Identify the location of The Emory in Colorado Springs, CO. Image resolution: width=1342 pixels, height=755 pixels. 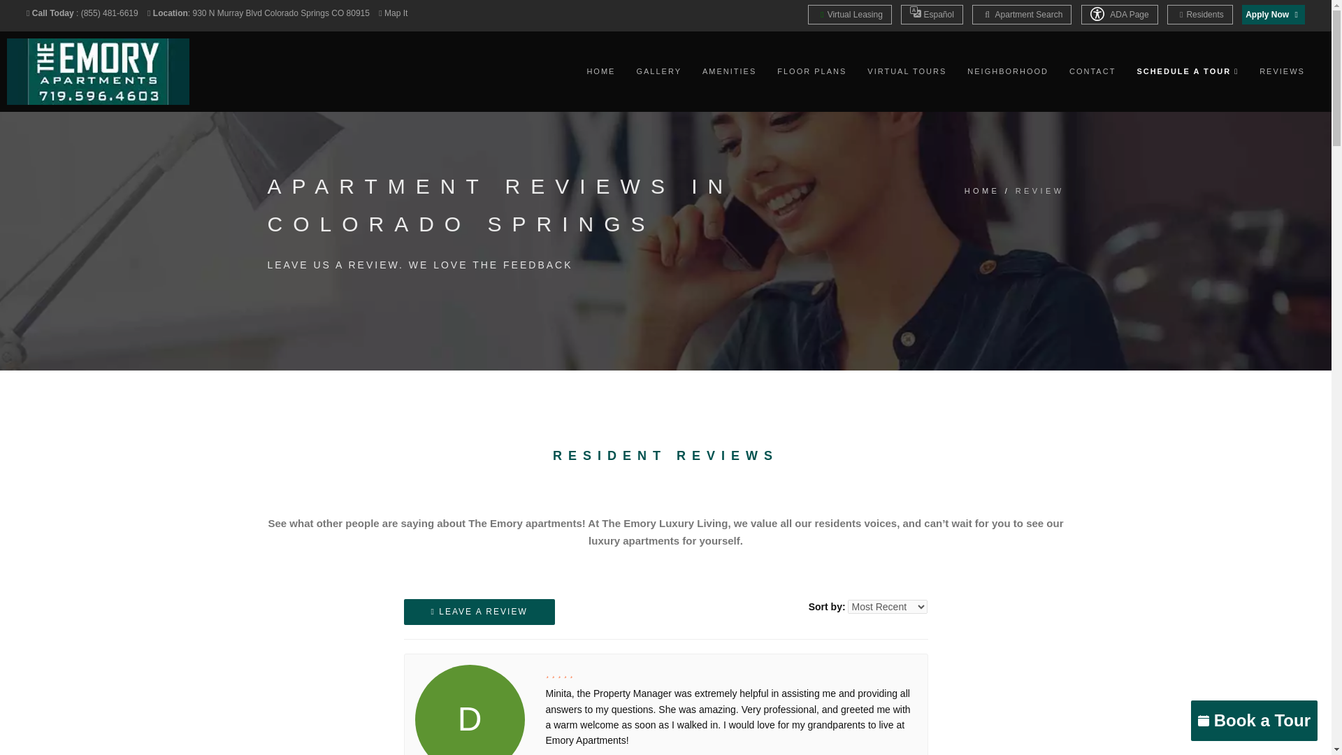
(98, 71).